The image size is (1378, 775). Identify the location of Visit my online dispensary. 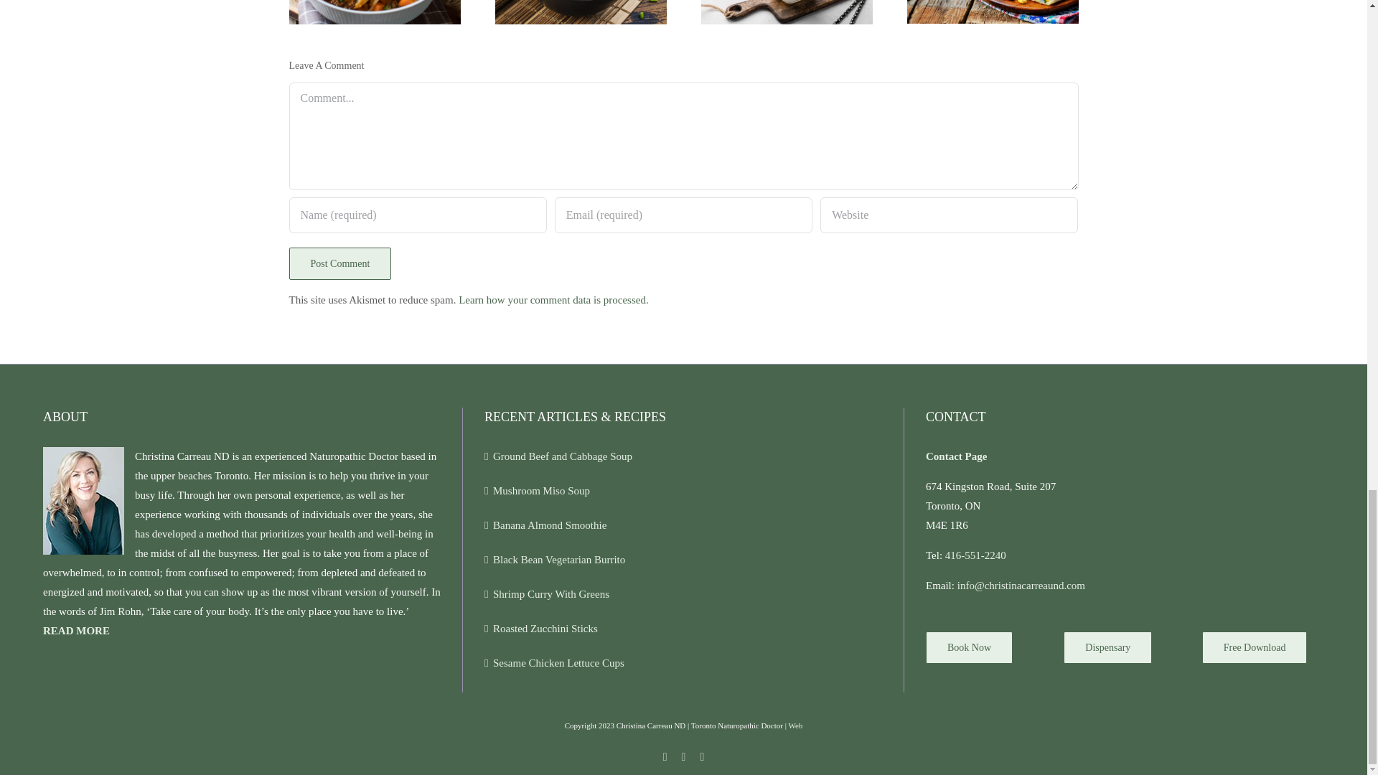
(1108, 647).